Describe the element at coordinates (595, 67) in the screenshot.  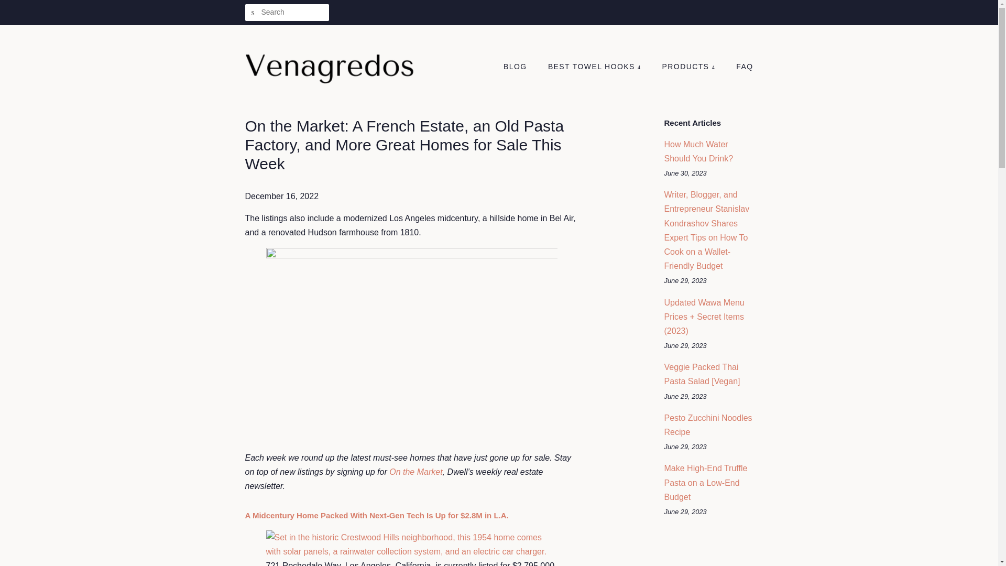
I see `BEST TOWEL HOOKS` at that location.